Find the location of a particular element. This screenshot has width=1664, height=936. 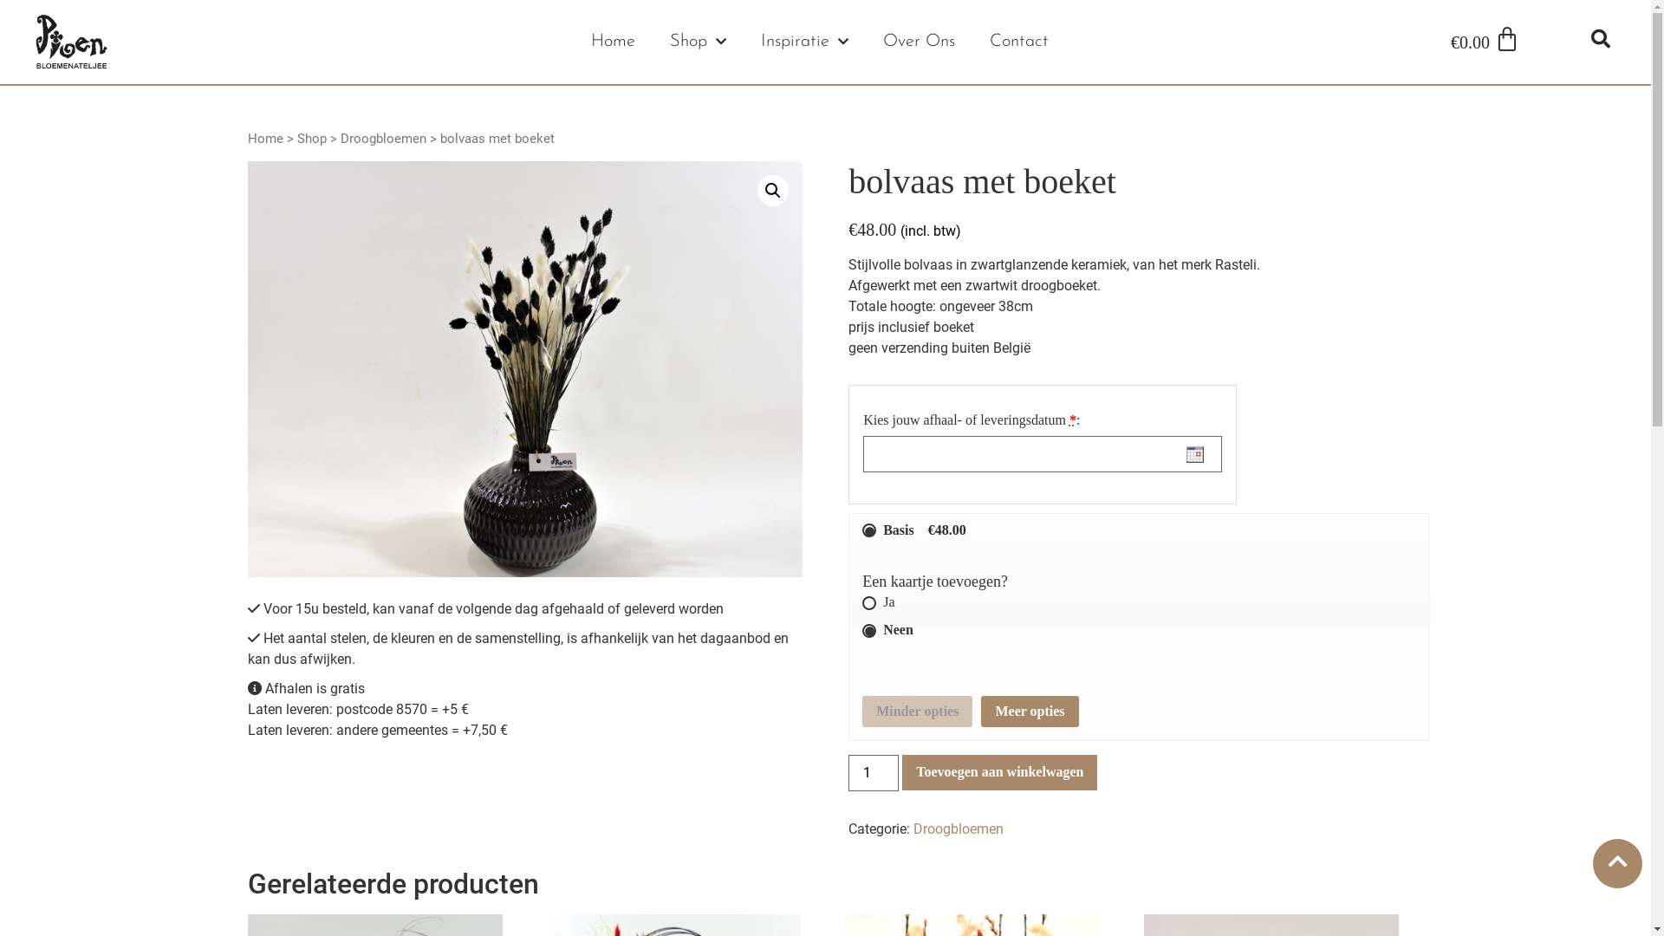

Zwarte-bolvaas is located at coordinates (525, 369).